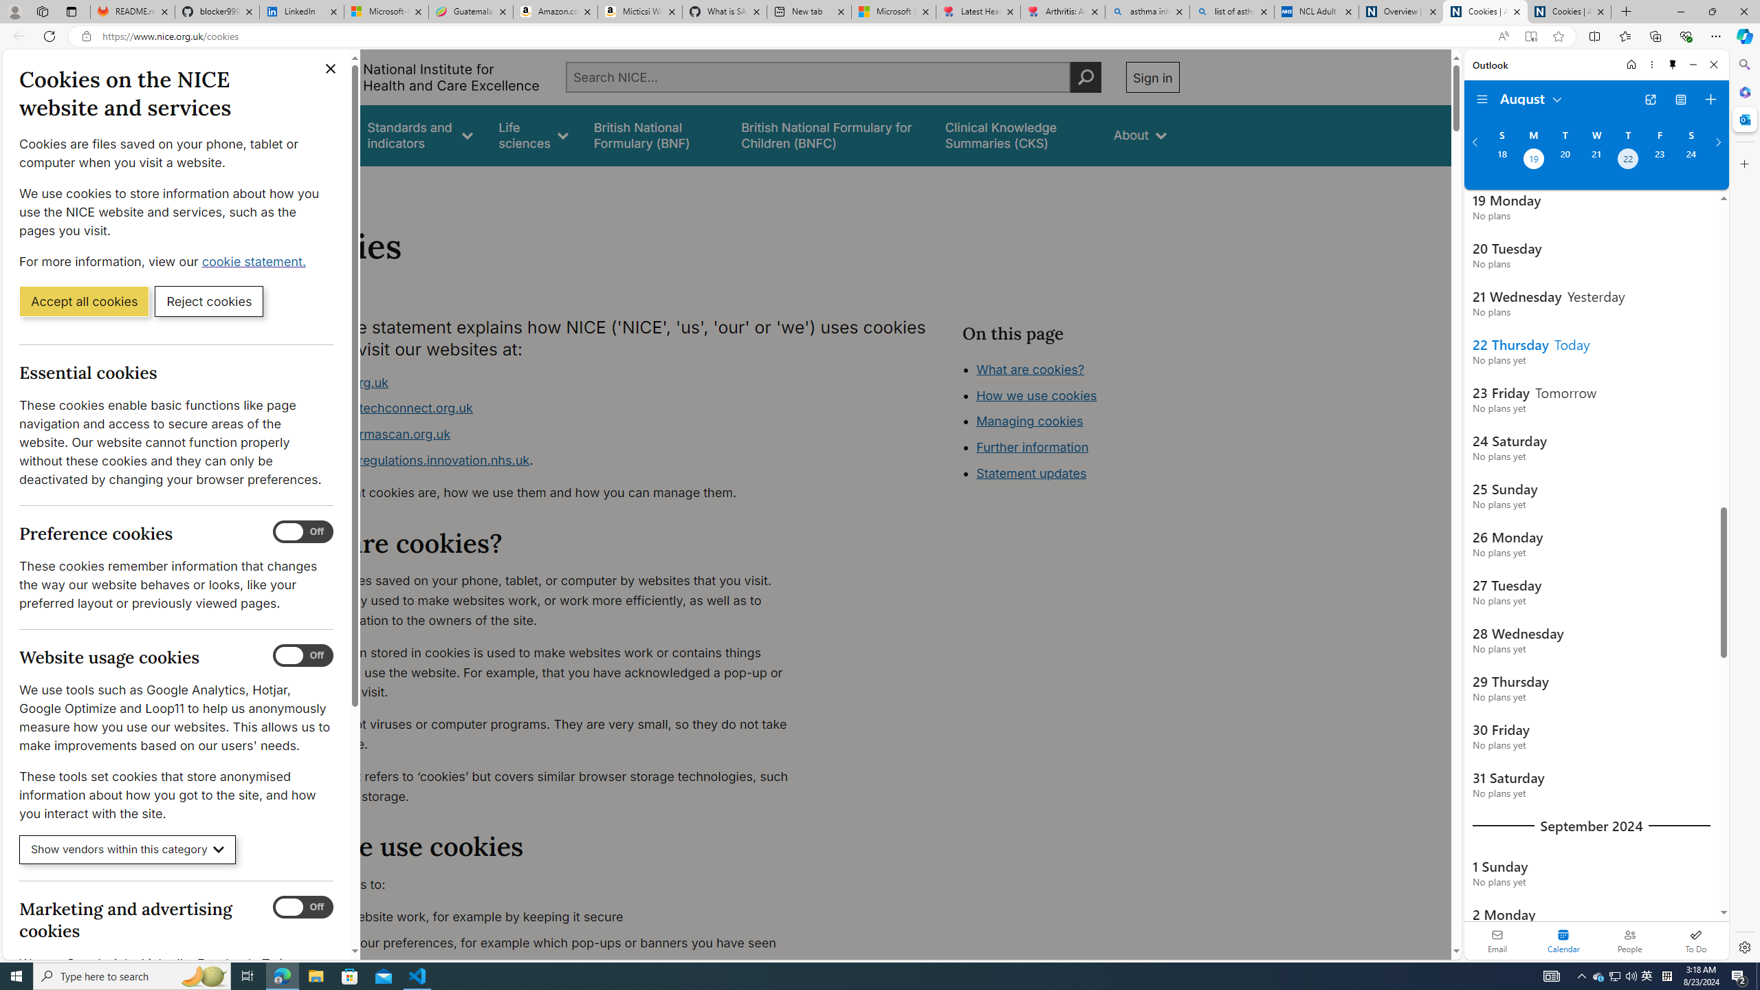  I want to click on cookie statement. (Opens in a new window), so click(256, 261).